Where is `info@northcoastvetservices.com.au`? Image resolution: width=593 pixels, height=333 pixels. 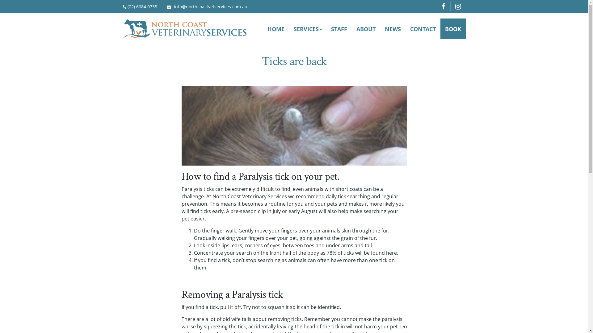
info@northcoastvetservices.com.au is located at coordinates (207, 7).